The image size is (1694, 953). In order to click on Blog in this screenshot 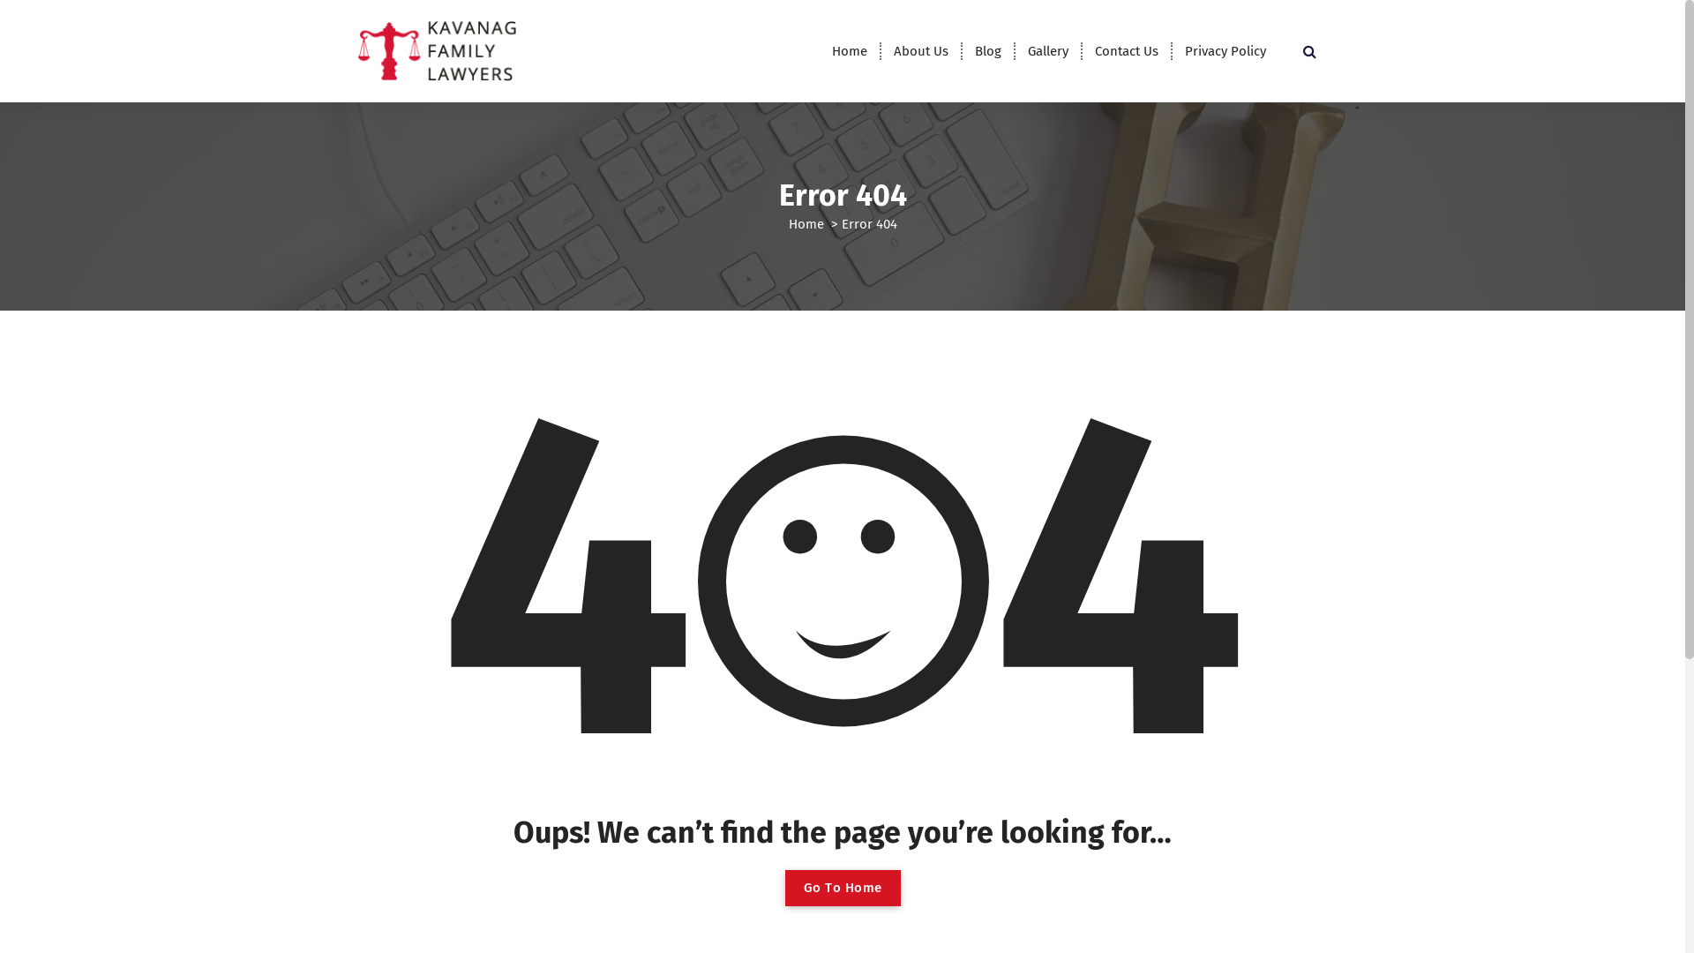, I will do `click(988, 51)`.